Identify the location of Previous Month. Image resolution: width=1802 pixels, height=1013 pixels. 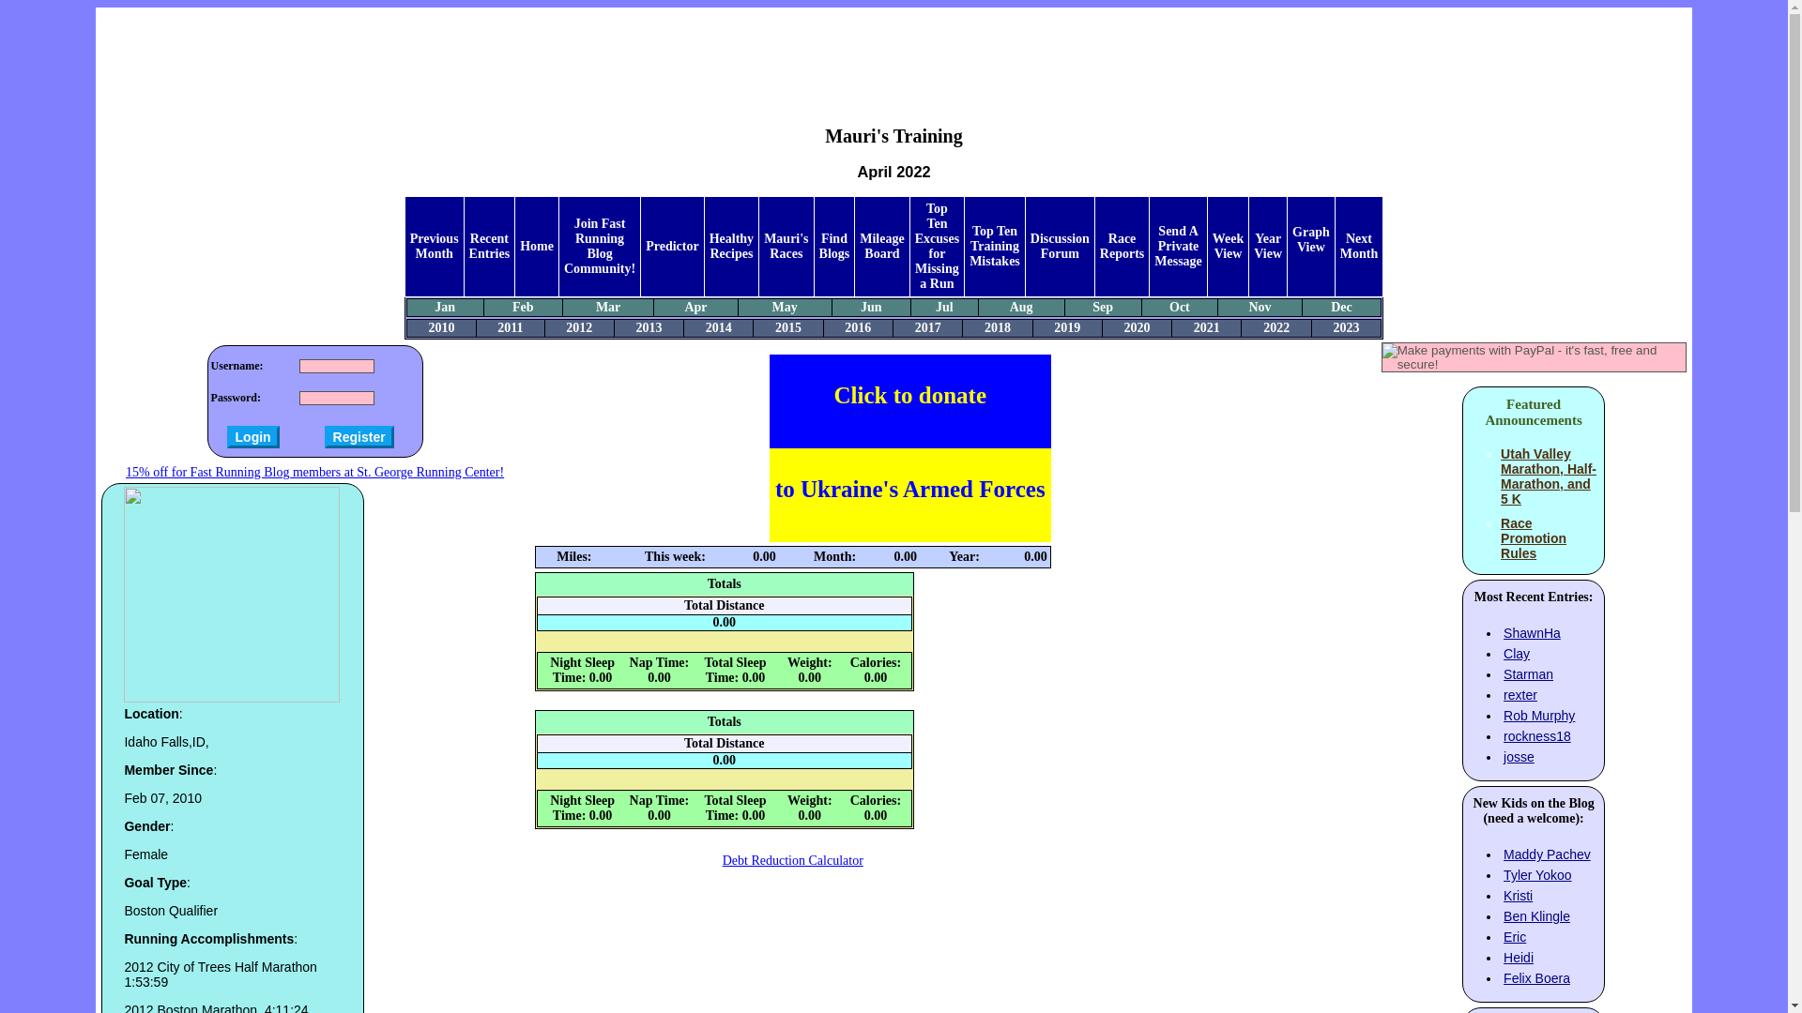
(435, 246).